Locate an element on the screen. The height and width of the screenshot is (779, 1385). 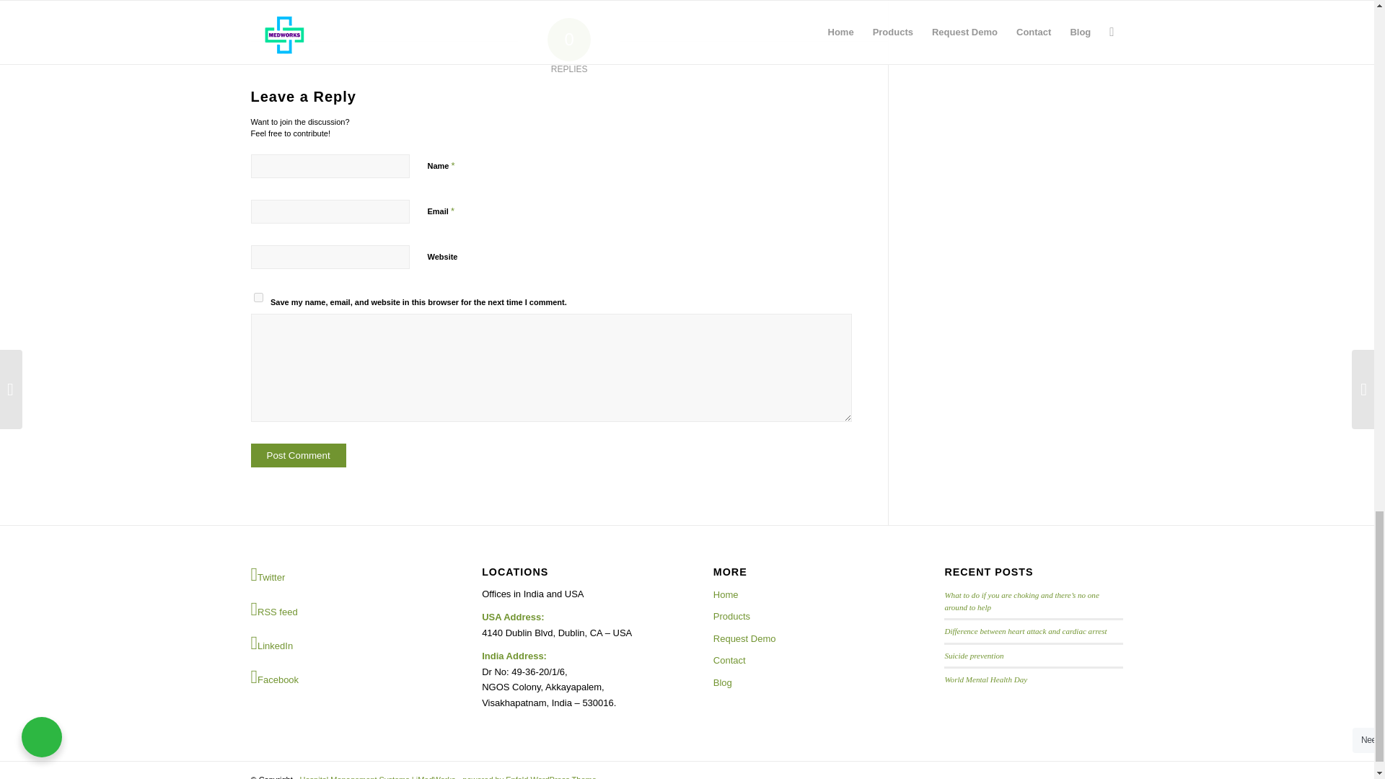
Home is located at coordinates (802, 595).